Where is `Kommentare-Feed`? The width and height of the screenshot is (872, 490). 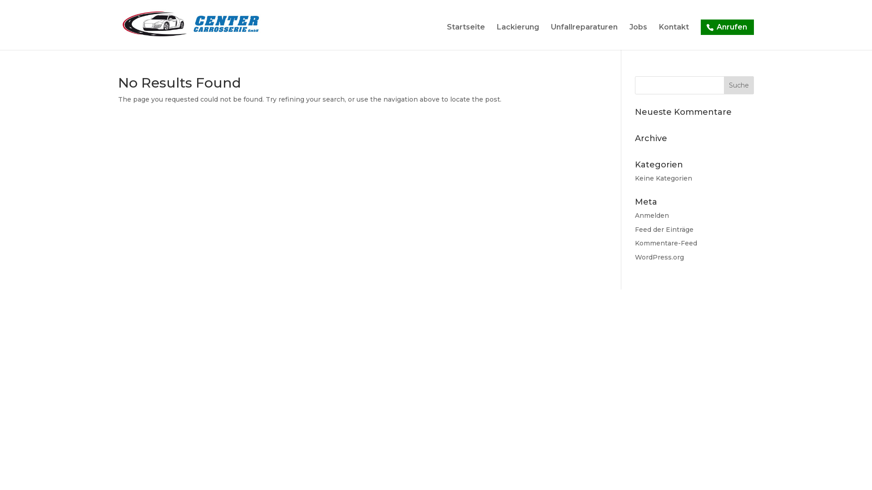 Kommentare-Feed is located at coordinates (666, 243).